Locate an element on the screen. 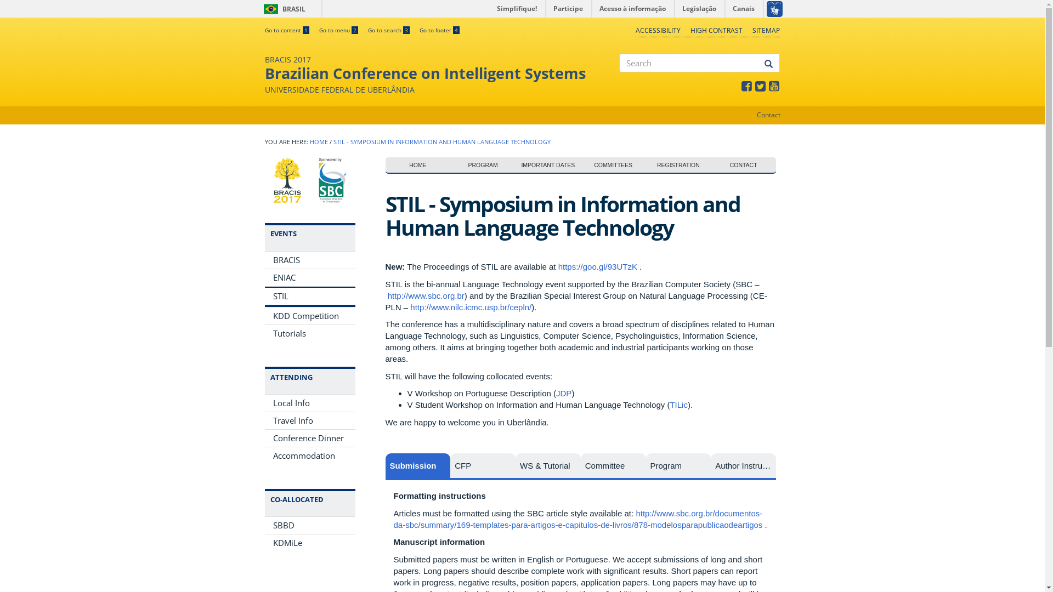  Go to menu 2 is located at coordinates (339, 30).